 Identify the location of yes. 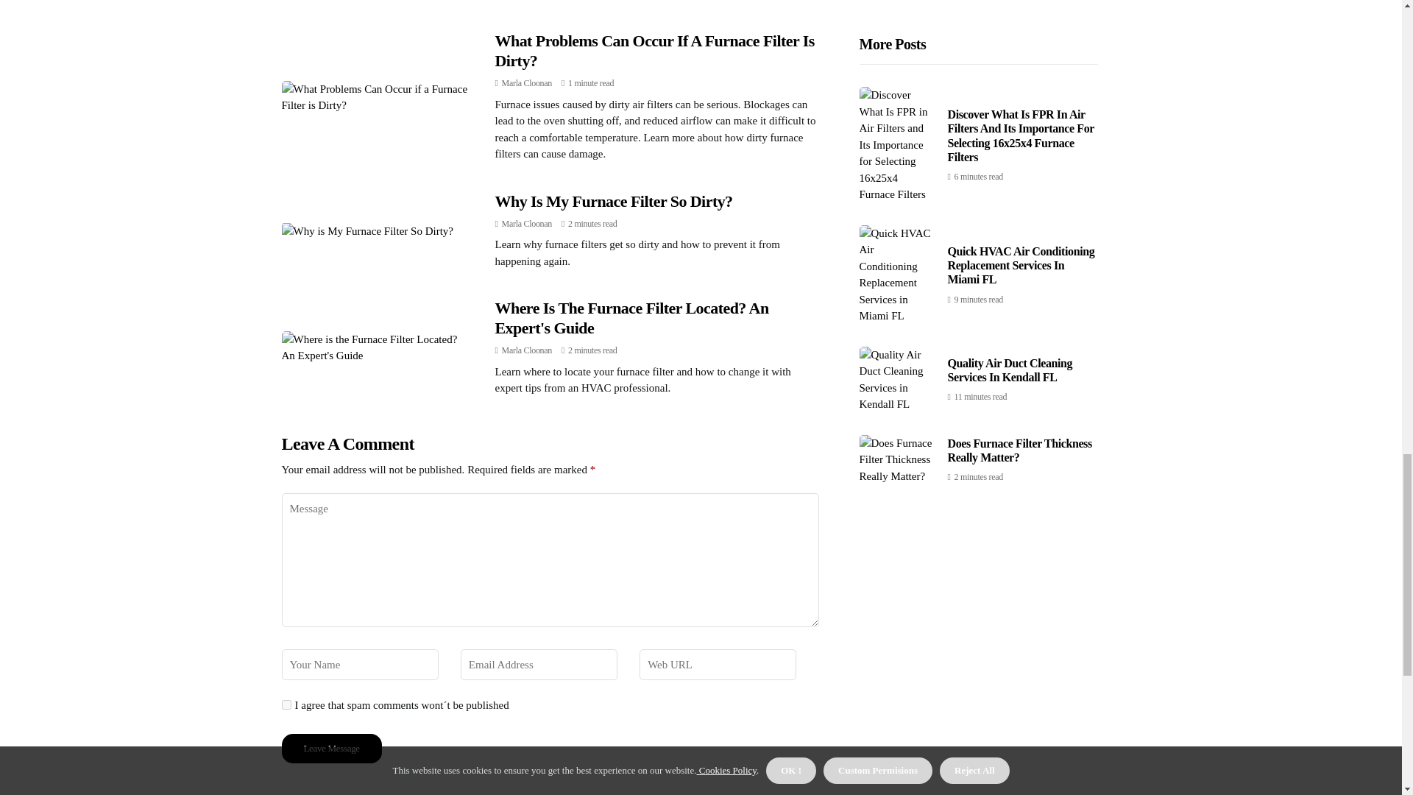
(286, 705).